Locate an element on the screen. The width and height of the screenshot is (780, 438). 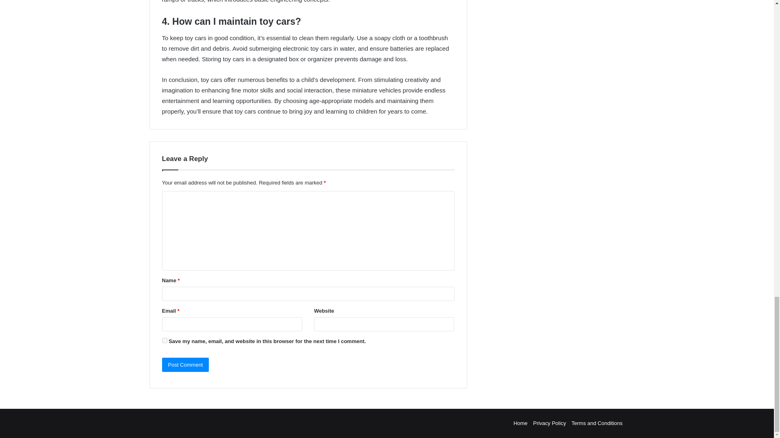
Home is located at coordinates (520, 423).